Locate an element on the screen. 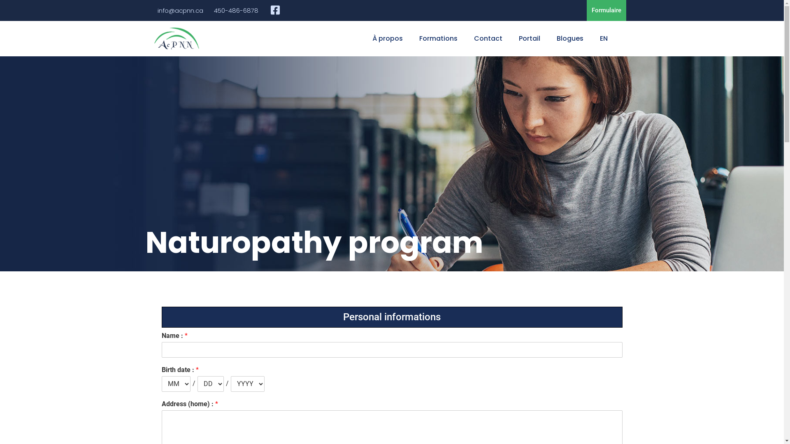 This screenshot has width=790, height=444. 450-486-6878 is located at coordinates (236, 11).